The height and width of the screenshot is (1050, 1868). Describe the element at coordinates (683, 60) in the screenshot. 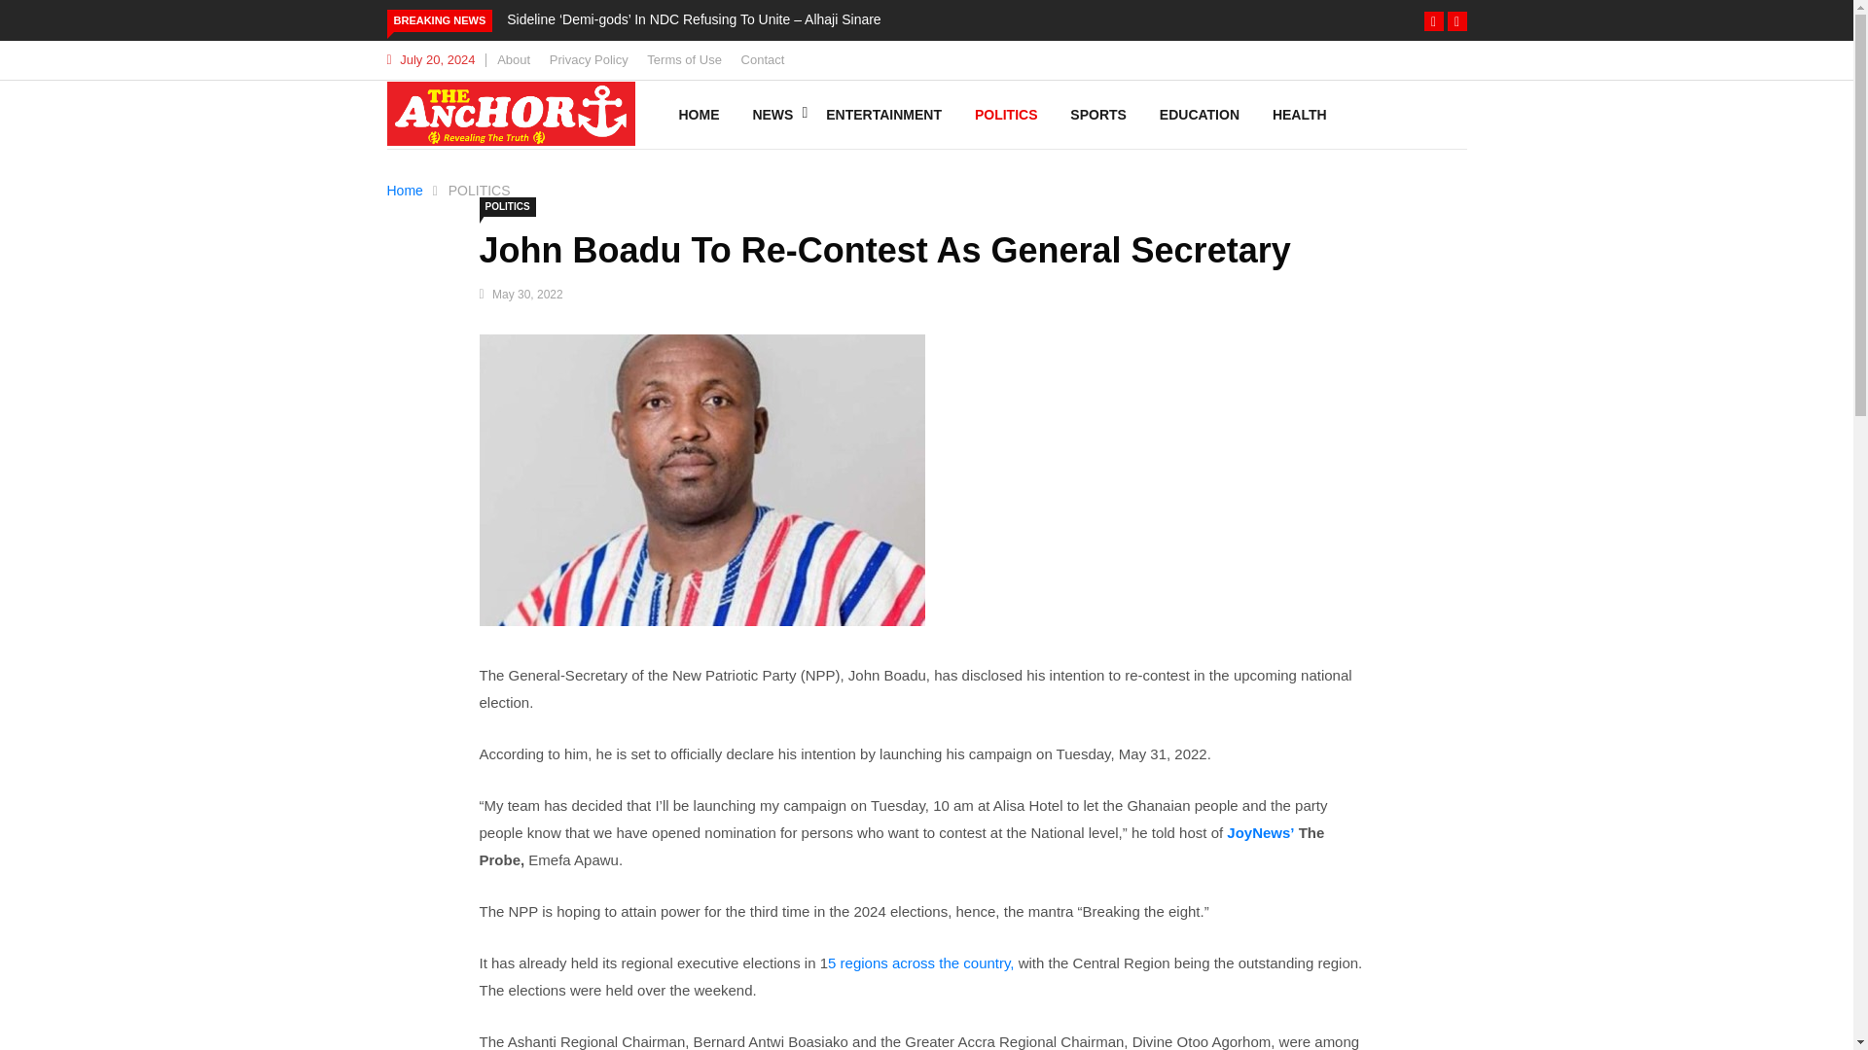

I see `Terms of Use` at that location.